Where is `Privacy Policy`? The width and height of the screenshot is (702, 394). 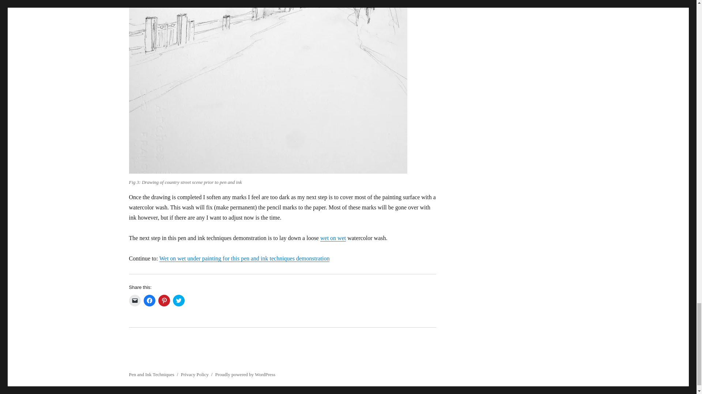 Privacy Policy is located at coordinates (195, 374).